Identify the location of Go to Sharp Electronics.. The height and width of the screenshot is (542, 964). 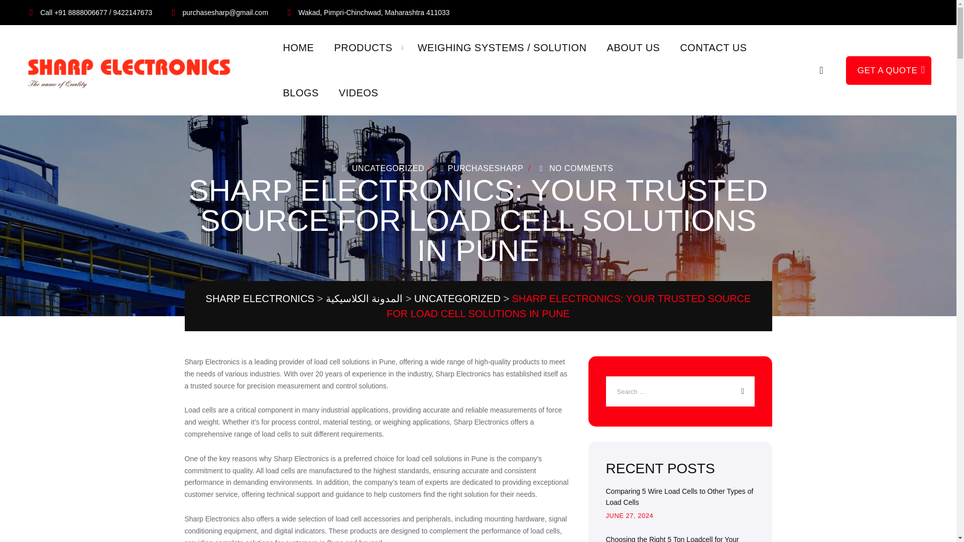
(260, 298).